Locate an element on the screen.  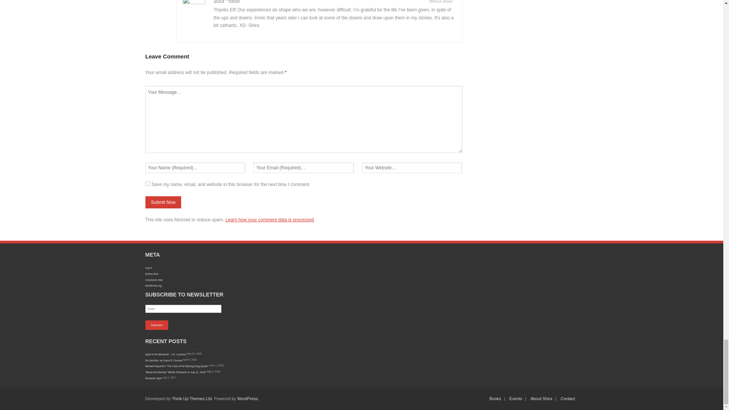
Subscribe! is located at coordinates (156, 325).